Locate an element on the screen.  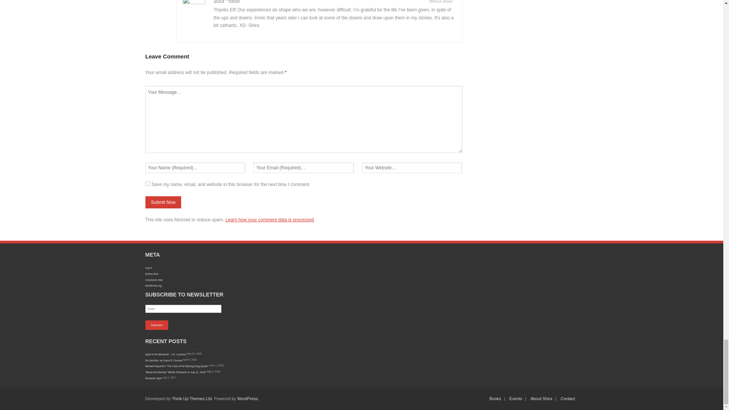
Subscribe! is located at coordinates (156, 325).